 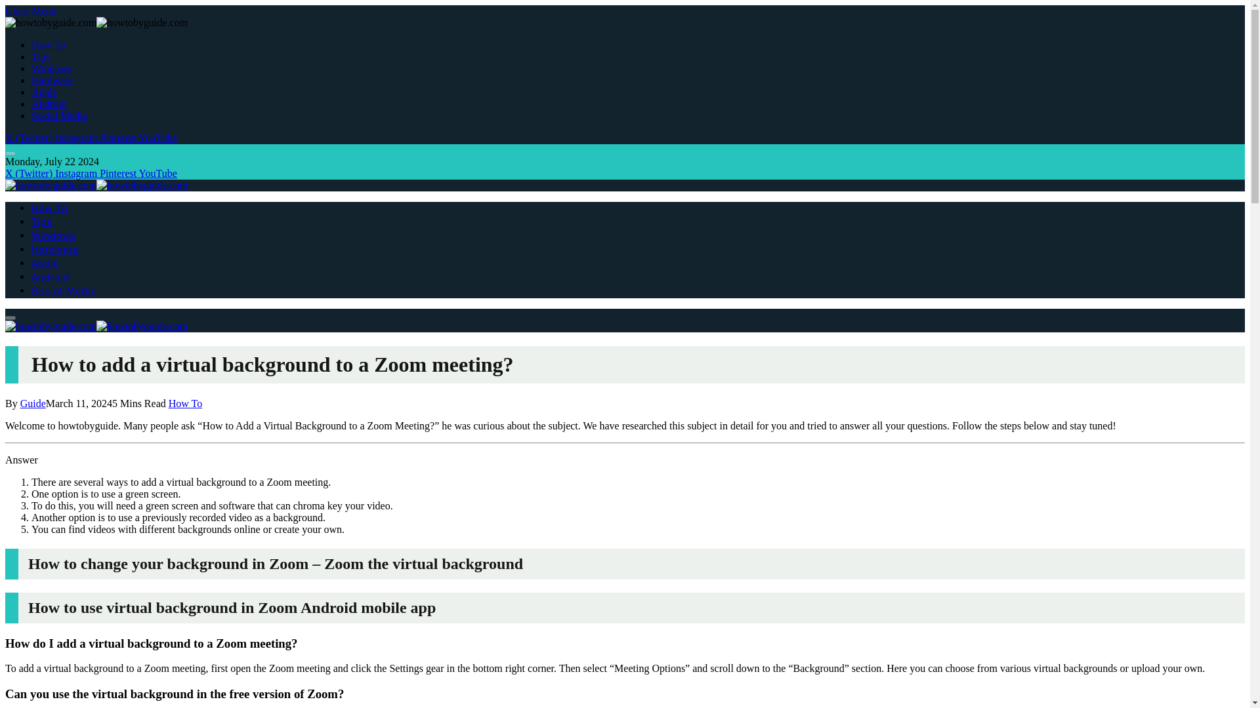 I want to click on YouTube, so click(x=157, y=173).